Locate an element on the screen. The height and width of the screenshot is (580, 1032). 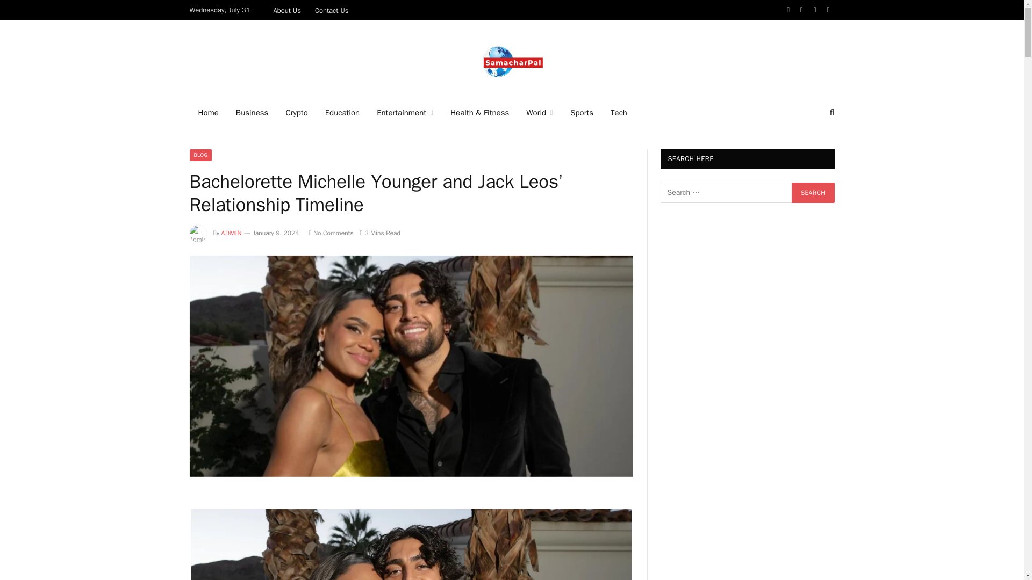
Crypto is located at coordinates (296, 113).